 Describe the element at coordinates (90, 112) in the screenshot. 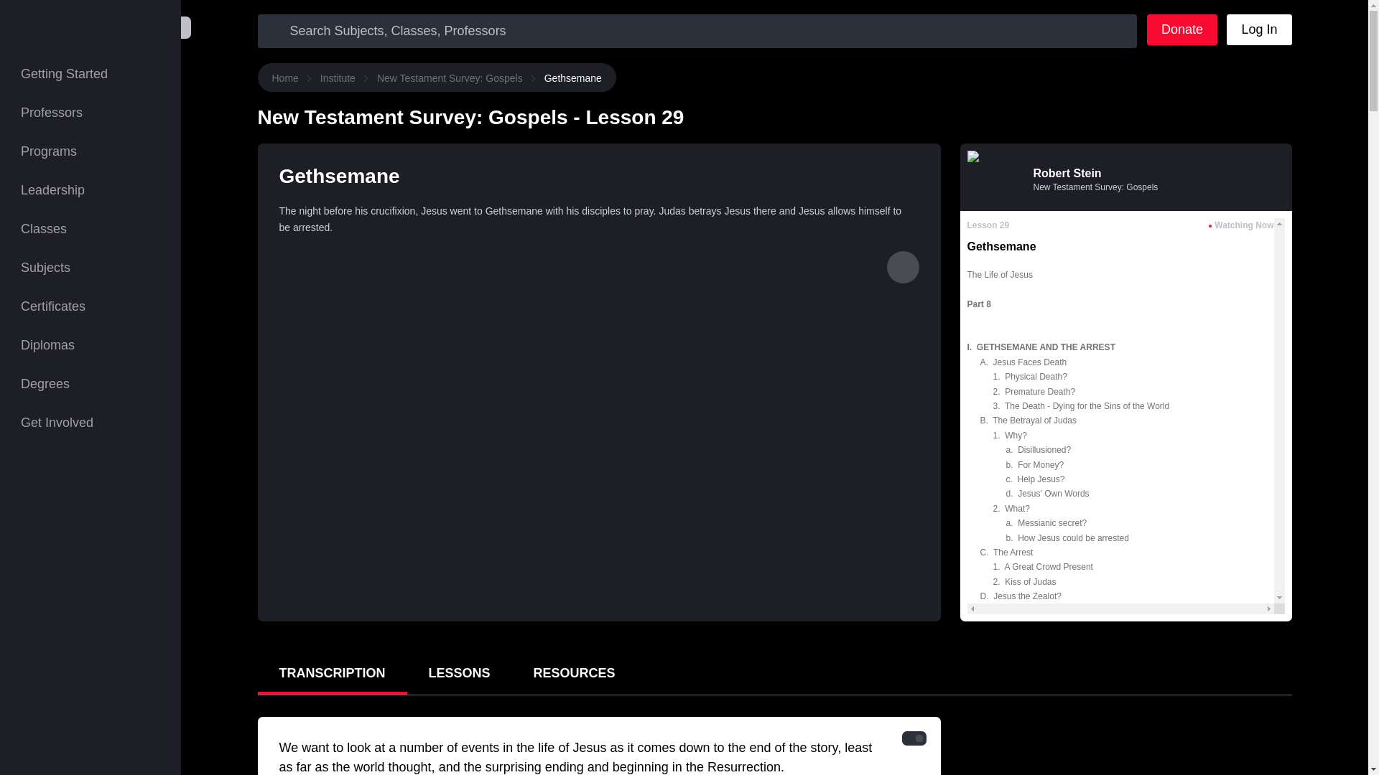

I see `Professors` at that location.